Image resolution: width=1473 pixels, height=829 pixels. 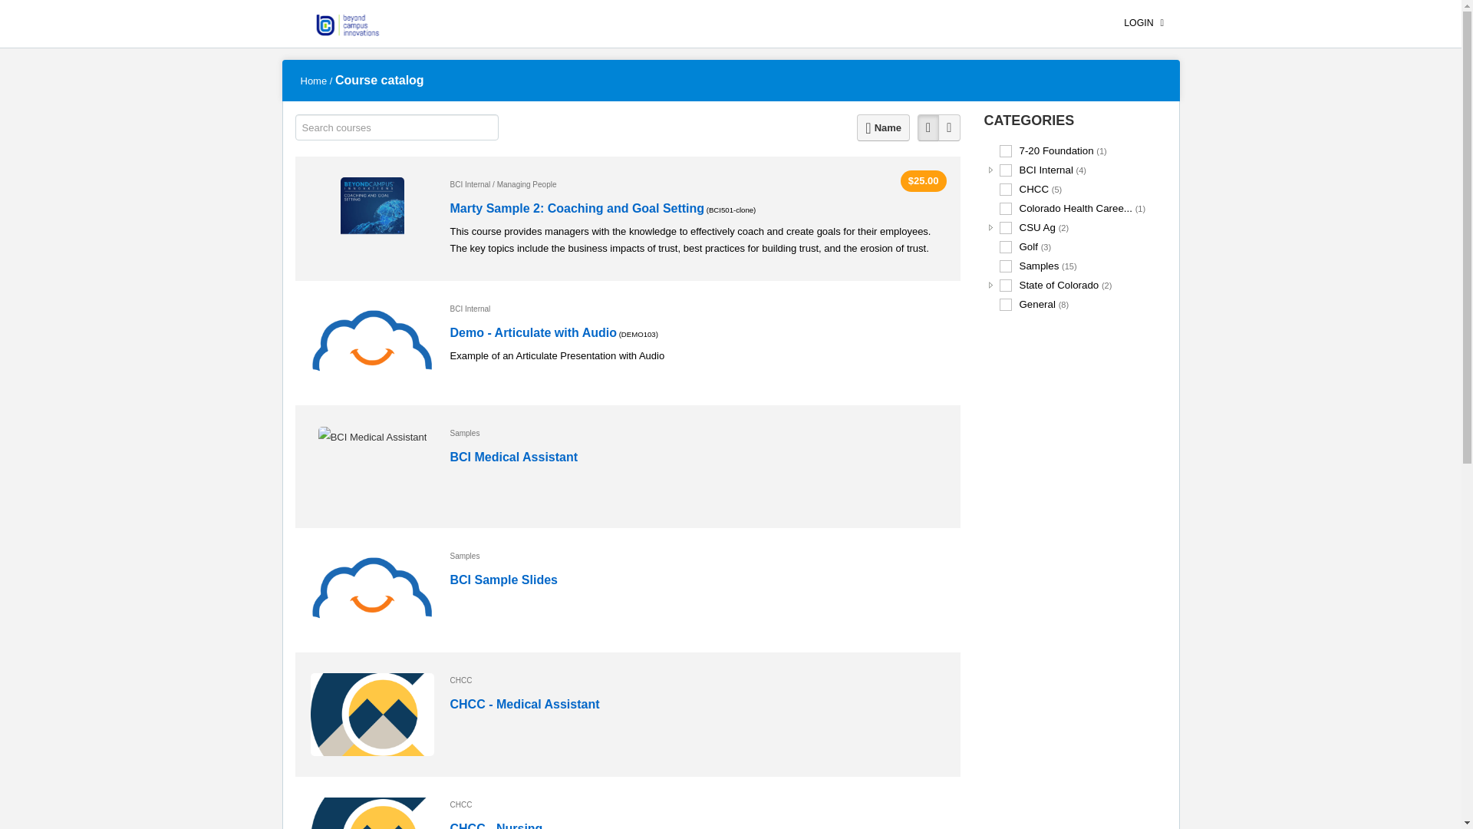 I want to click on Samples, so click(x=698, y=433).